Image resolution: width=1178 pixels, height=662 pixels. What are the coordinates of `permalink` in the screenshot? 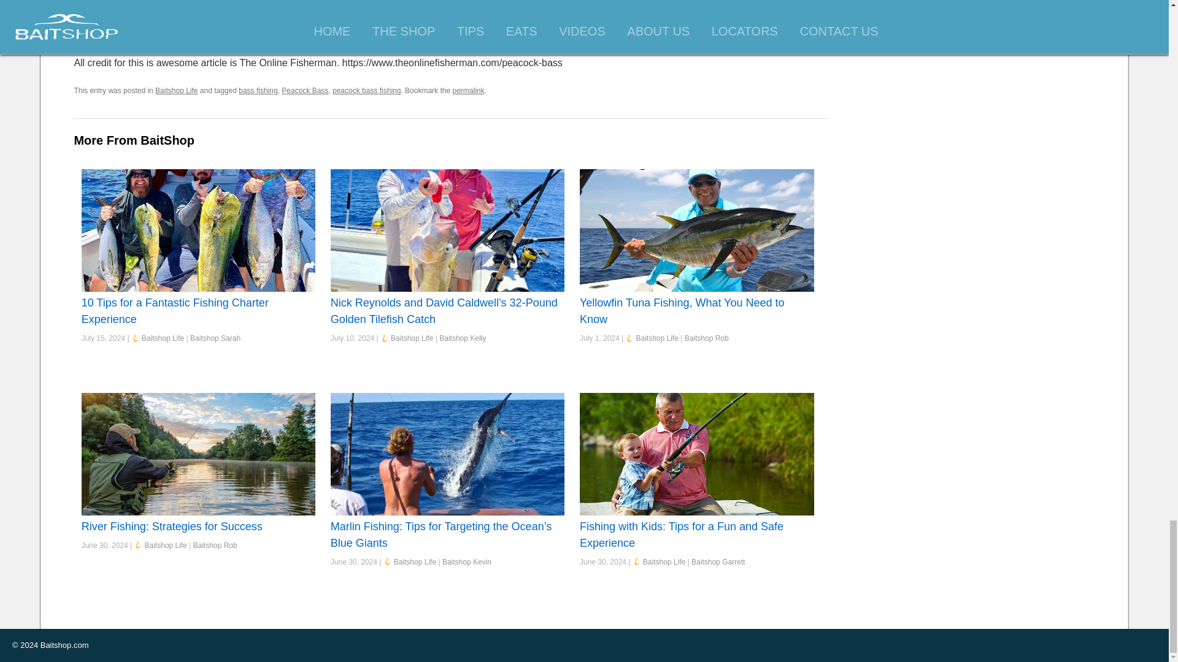 It's located at (468, 91).